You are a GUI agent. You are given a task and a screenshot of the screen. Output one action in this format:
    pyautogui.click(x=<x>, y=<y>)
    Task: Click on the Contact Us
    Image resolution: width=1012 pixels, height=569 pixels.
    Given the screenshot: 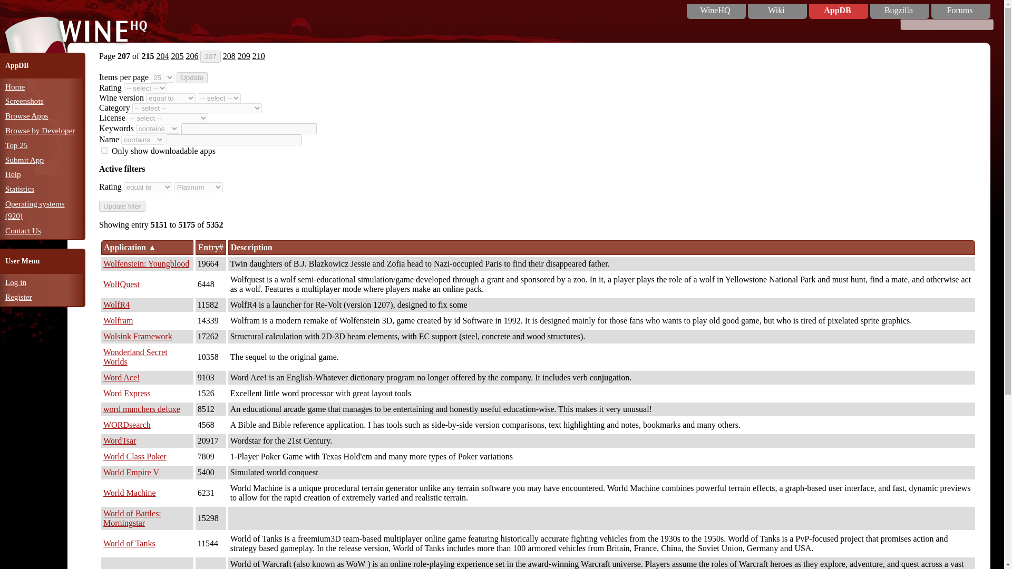 What is the action you would take?
    pyautogui.click(x=23, y=230)
    